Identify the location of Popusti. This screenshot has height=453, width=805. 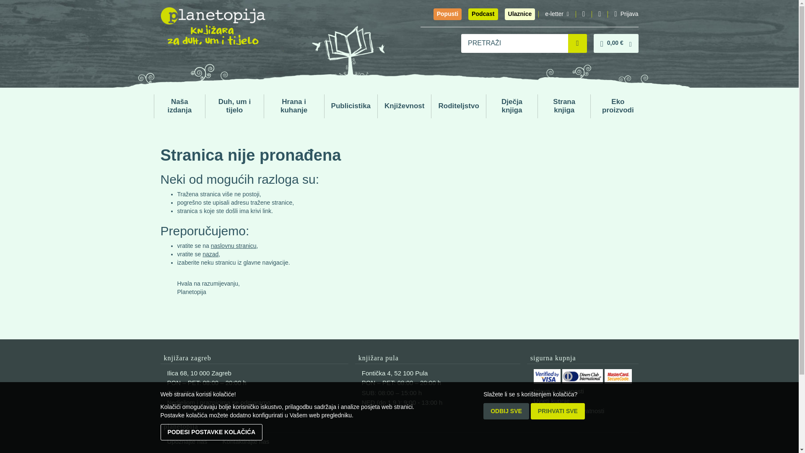
(447, 14).